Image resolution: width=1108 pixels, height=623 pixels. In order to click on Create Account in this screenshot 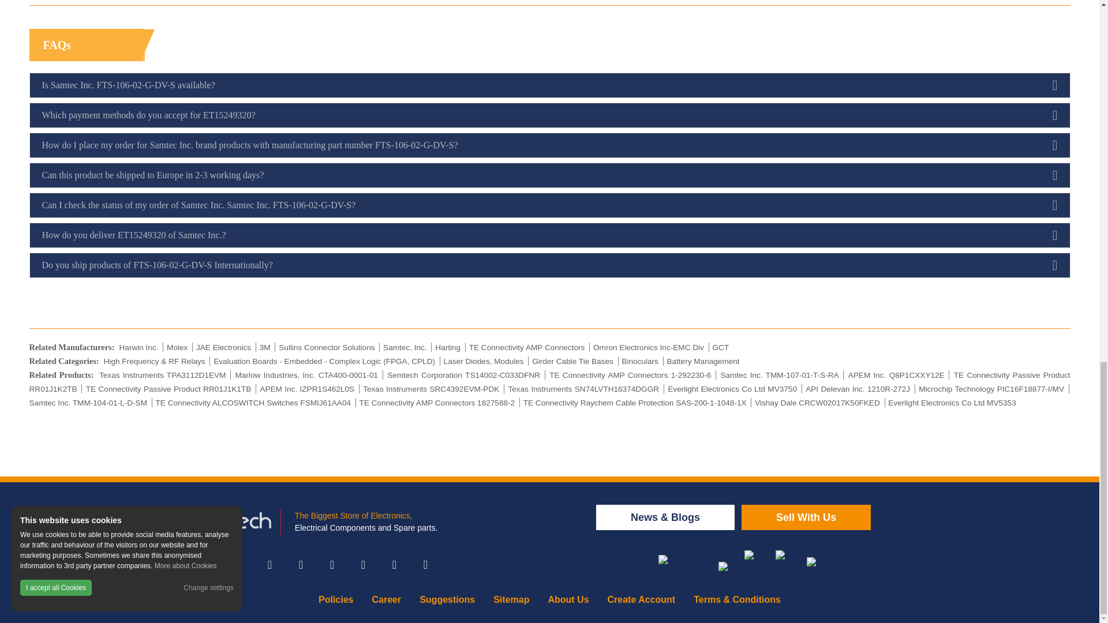, I will do `click(641, 599)`.